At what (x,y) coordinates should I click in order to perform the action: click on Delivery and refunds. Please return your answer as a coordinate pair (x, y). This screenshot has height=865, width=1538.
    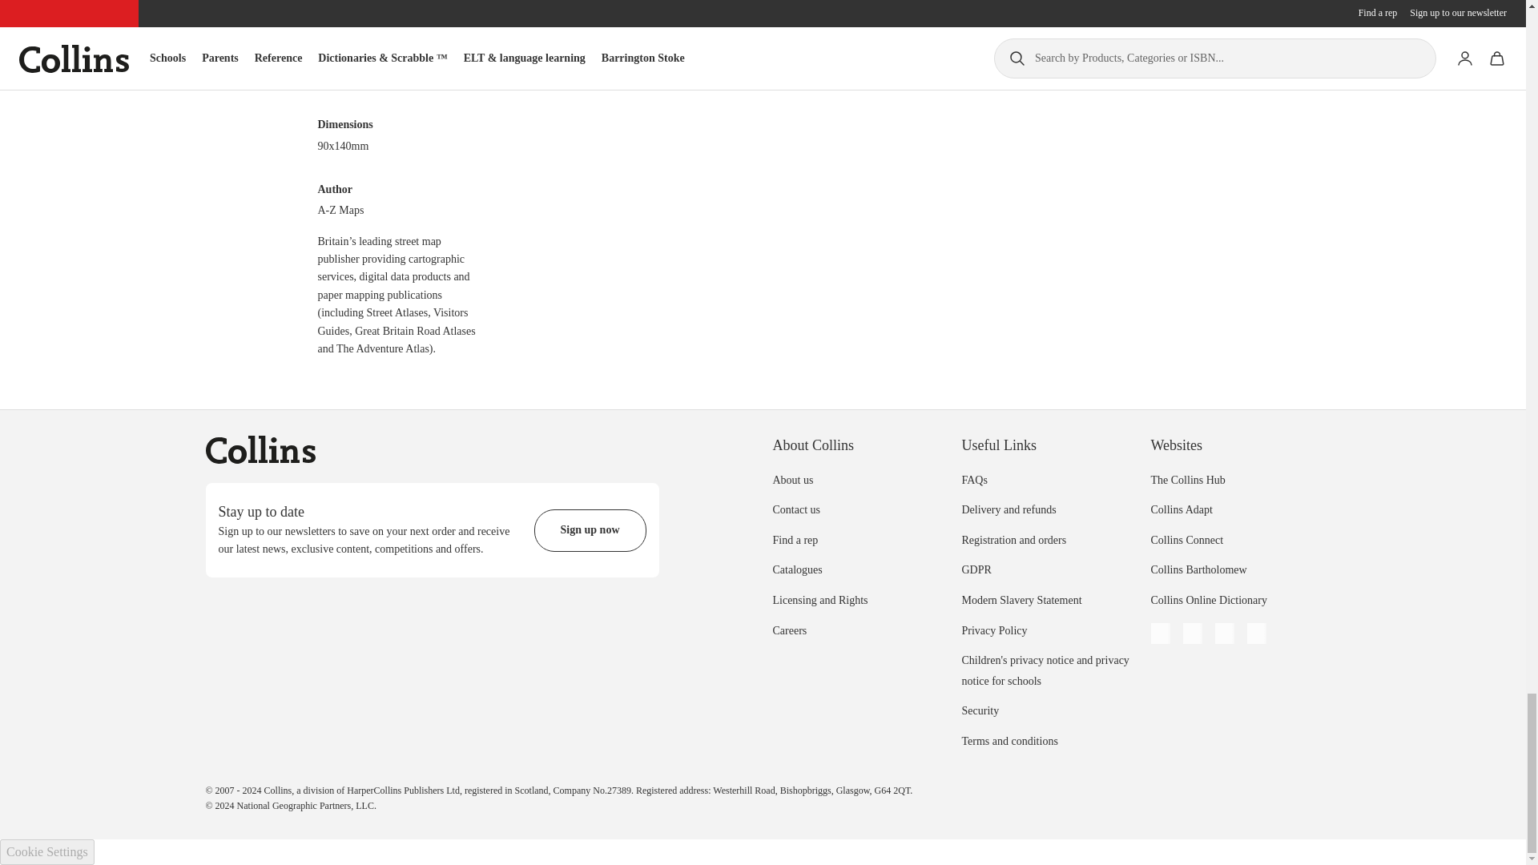
    Looking at the image, I should click on (1008, 509).